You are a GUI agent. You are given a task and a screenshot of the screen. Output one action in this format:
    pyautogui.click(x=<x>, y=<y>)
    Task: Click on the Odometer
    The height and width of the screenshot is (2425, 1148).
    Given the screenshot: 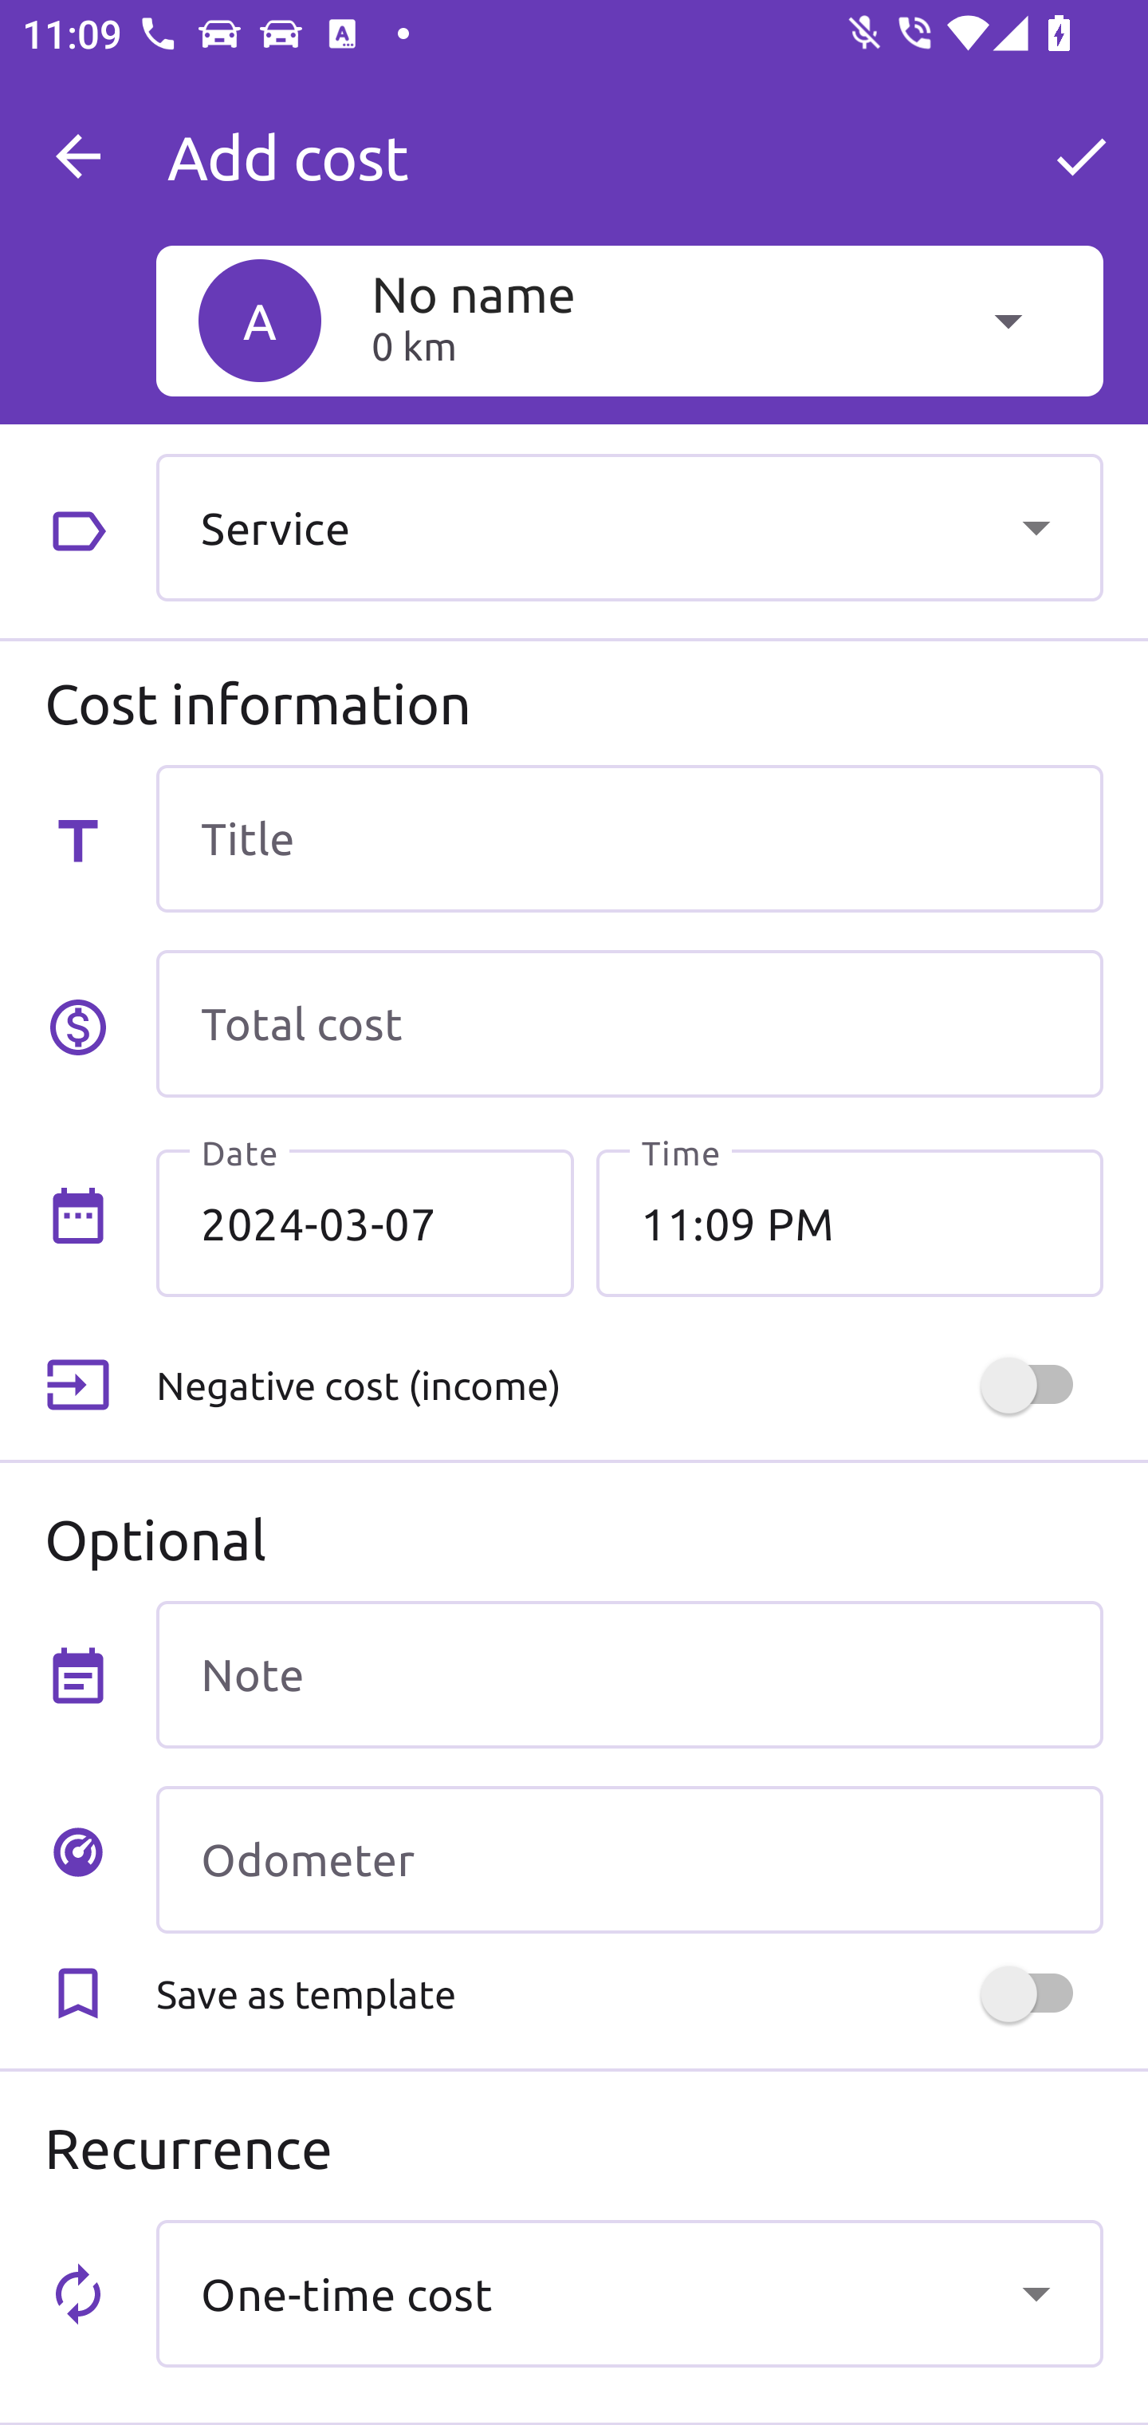 What is the action you would take?
    pyautogui.click(x=629, y=1859)
    